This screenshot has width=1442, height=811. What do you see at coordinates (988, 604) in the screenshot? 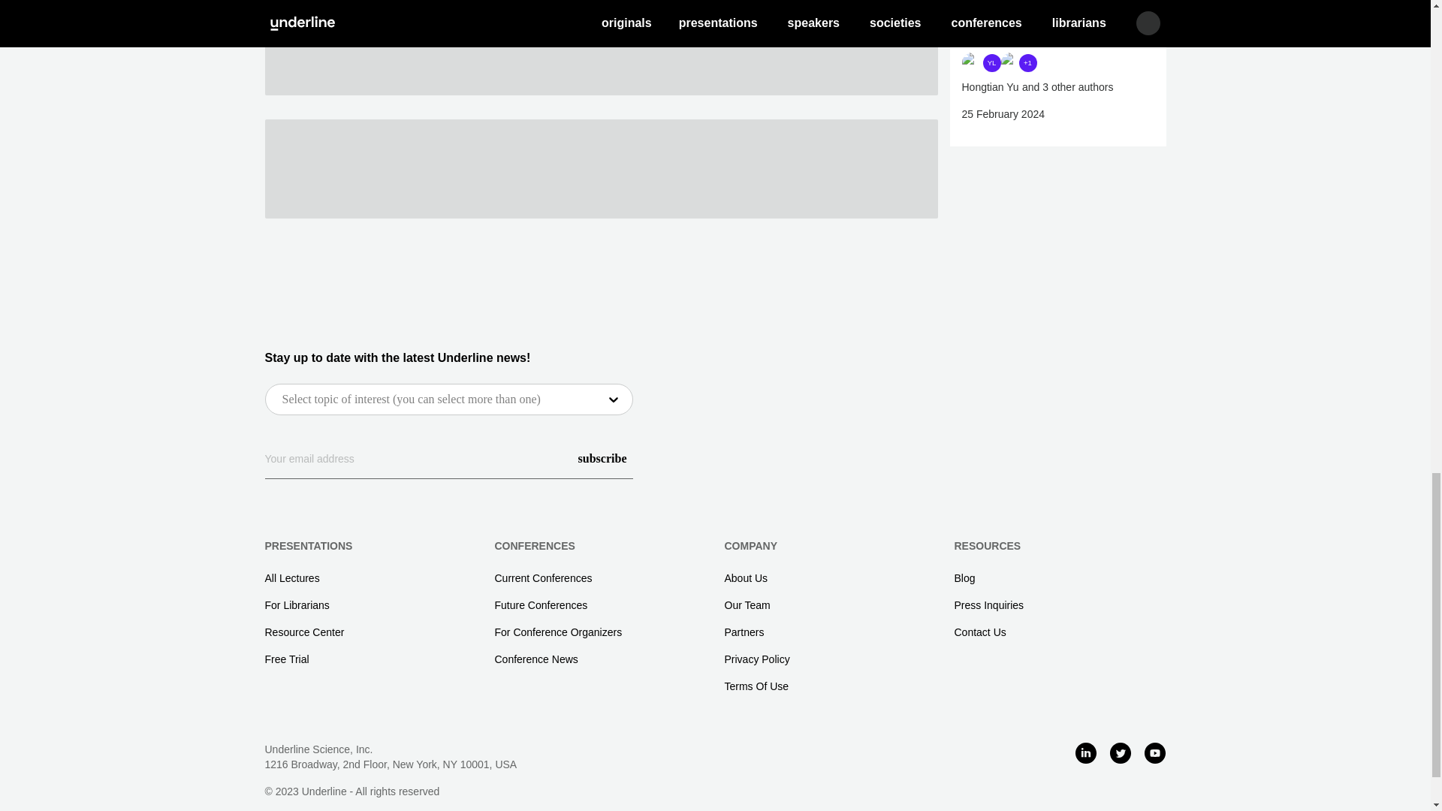
I see `Press Inquiries` at bounding box center [988, 604].